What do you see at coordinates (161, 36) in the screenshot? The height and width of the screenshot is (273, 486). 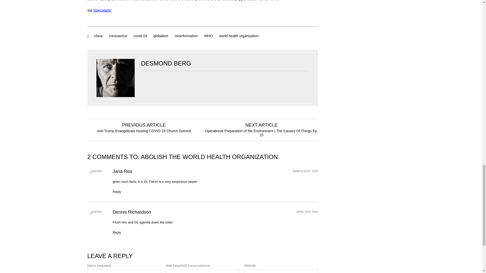 I see `globalism` at bounding box center [161, 36].